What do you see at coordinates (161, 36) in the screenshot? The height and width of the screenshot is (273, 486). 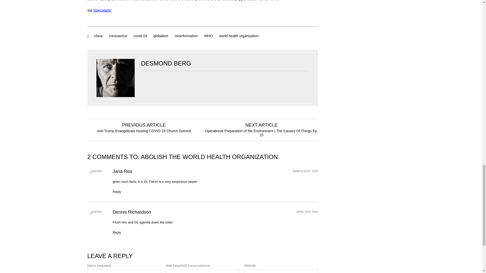 I see `globalism` at bounding box center [161, 36].